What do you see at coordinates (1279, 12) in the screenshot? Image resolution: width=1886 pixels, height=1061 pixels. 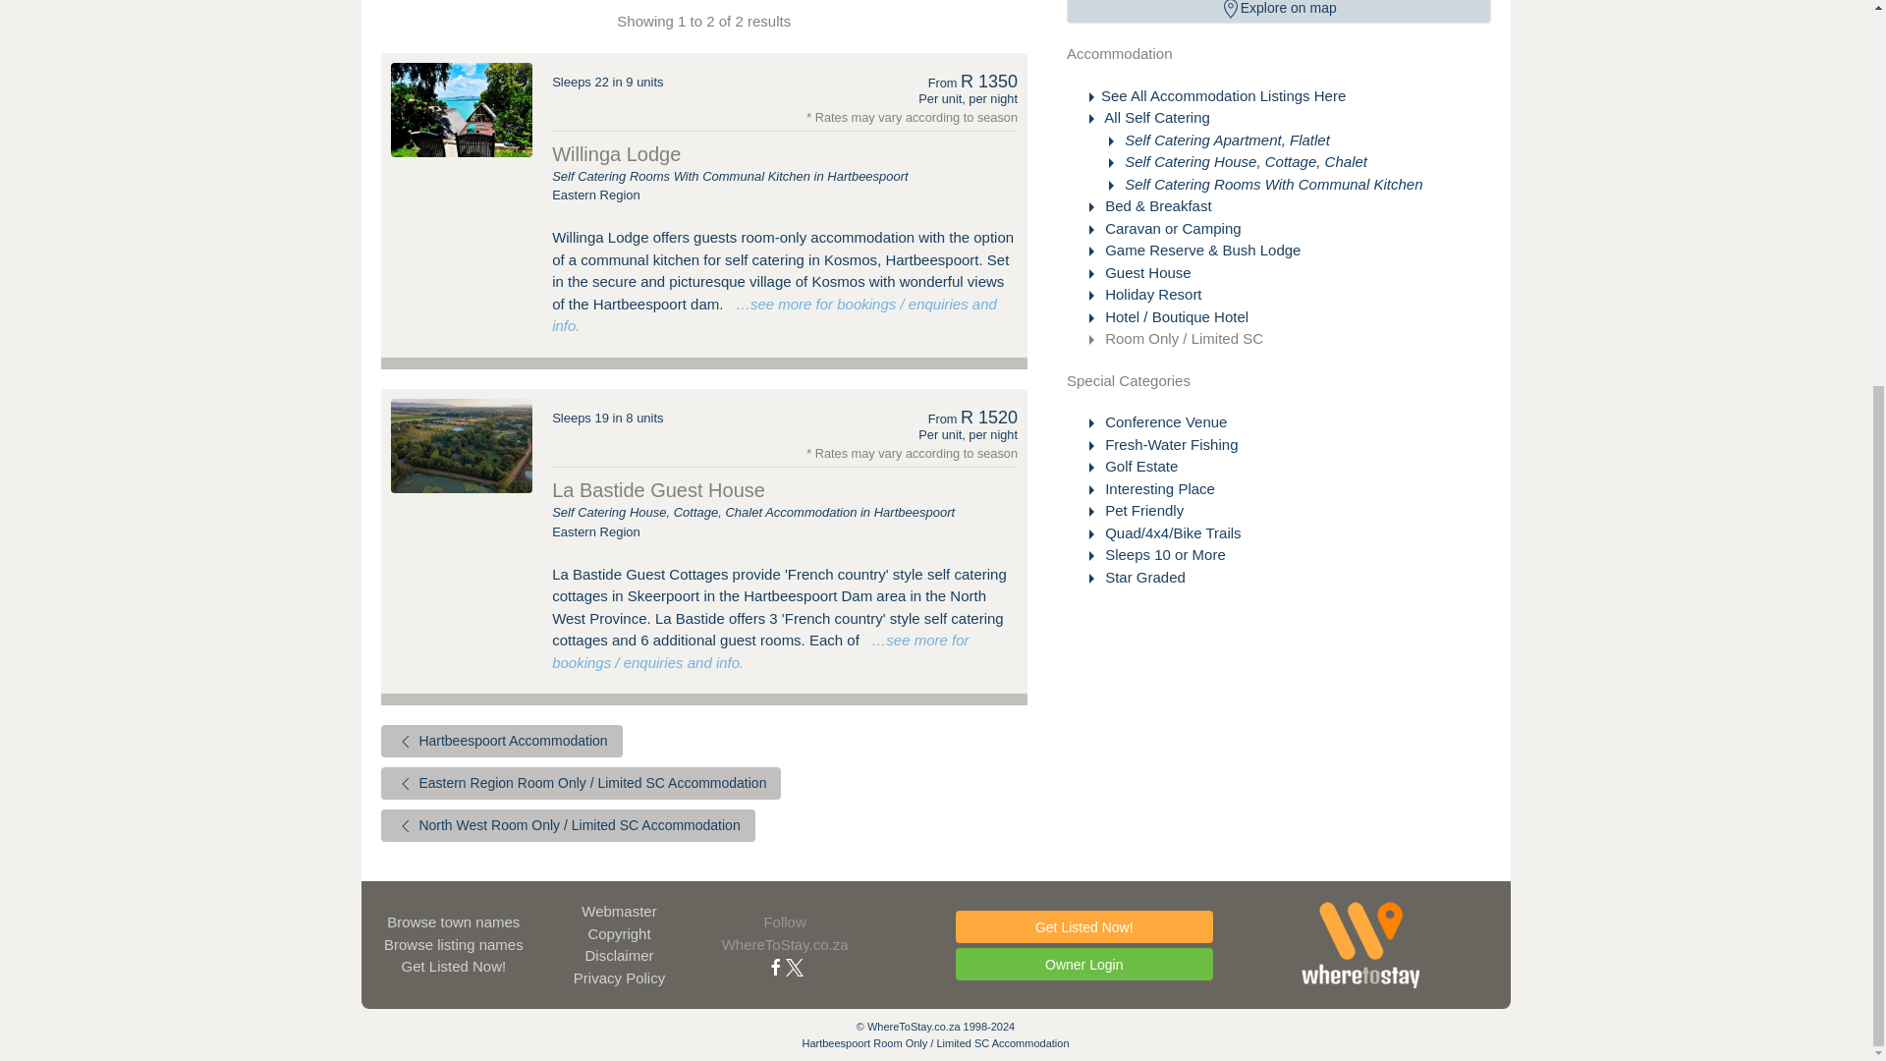 I see `Explore on map` at bounding box center [1279, 12].